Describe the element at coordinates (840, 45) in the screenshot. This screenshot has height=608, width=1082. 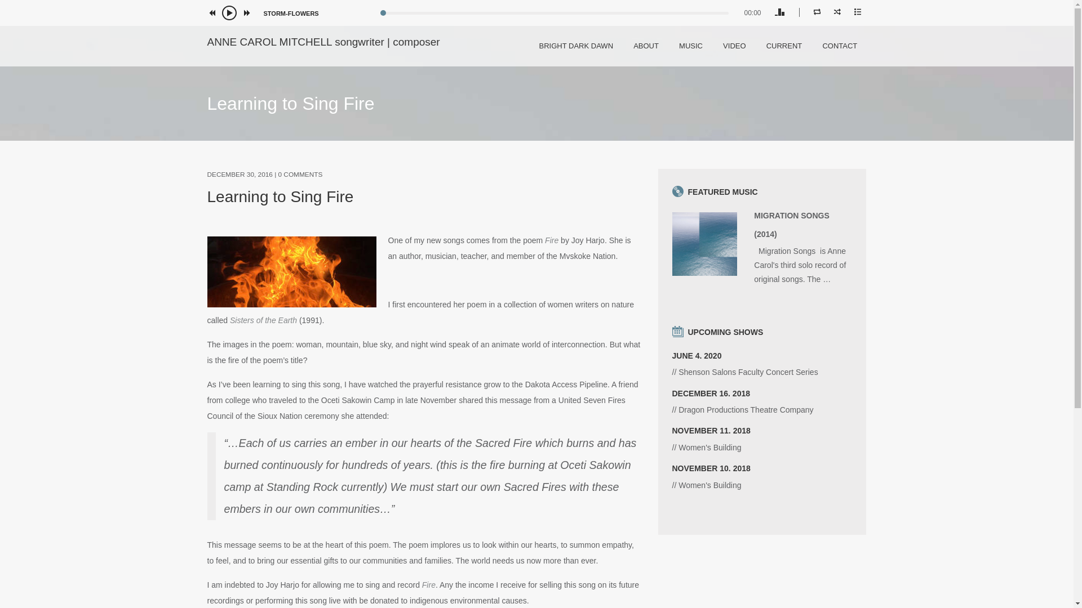
I see `CONTACT` at that location.